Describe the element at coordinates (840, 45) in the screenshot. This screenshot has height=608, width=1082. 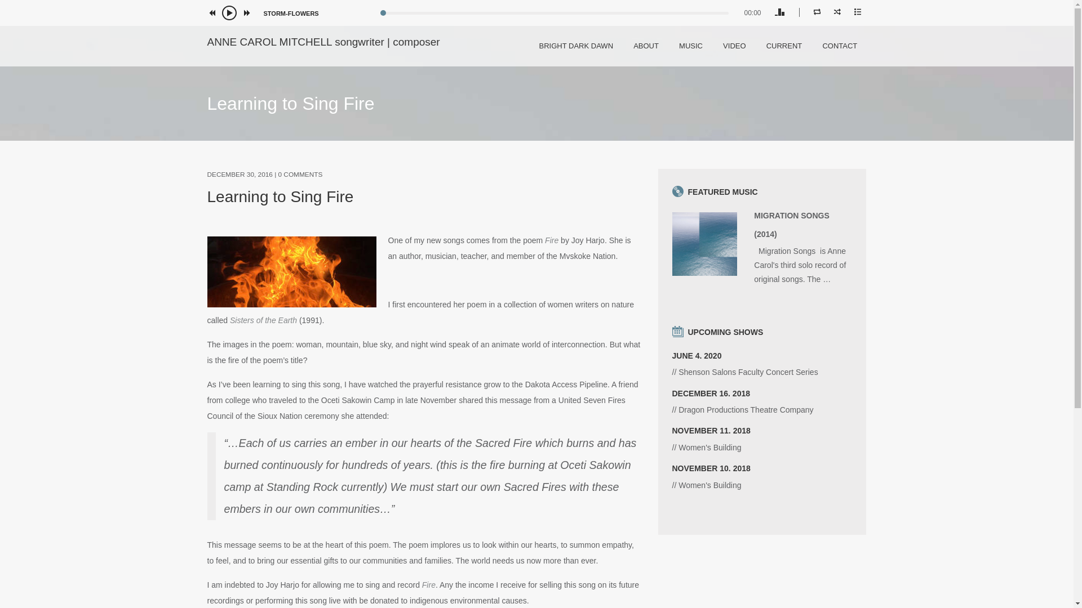
I see `CONTACT` at that location.